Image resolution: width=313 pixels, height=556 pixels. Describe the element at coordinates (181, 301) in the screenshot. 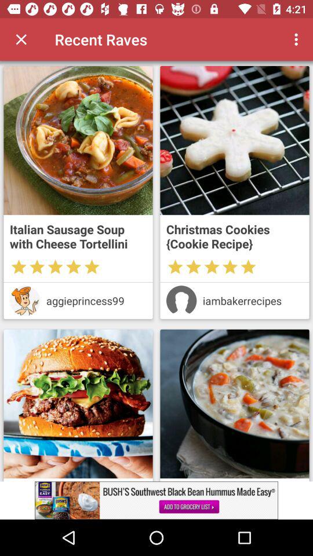

I see `view profile` at that location.